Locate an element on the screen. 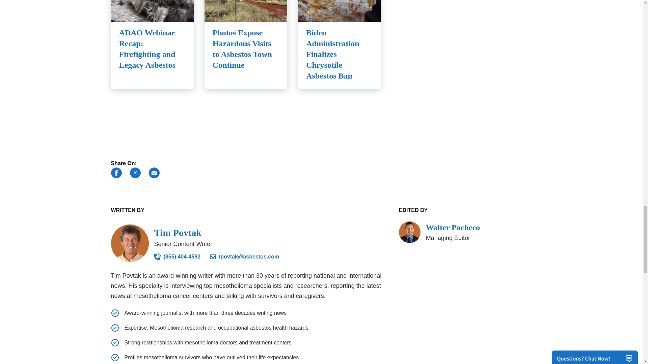 The width and height of the screenshot is (648, 364). Share this news on Facebook is located at coordinates (116, 173).